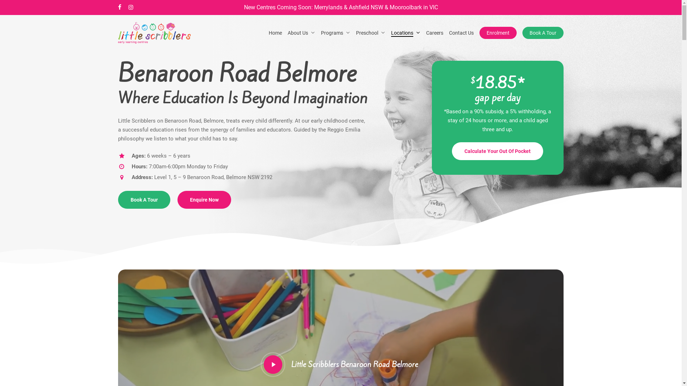  Describe the element at coordinates (498, 33) in the screenshot. I see `Enrolment` at that location.